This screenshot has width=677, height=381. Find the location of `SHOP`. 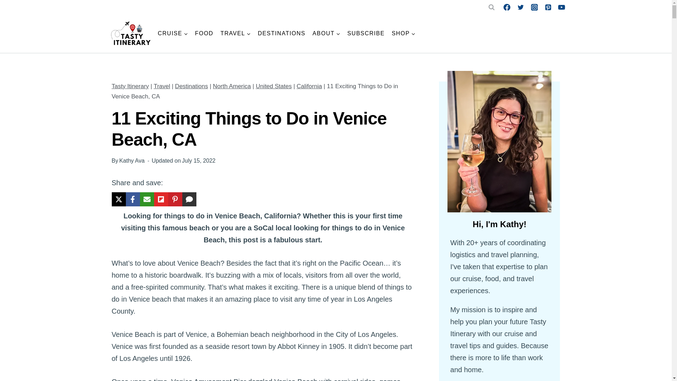

SHOP is located at coordinates (403, 33).